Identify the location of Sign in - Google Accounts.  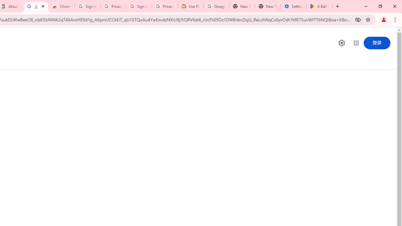
(139, 6).